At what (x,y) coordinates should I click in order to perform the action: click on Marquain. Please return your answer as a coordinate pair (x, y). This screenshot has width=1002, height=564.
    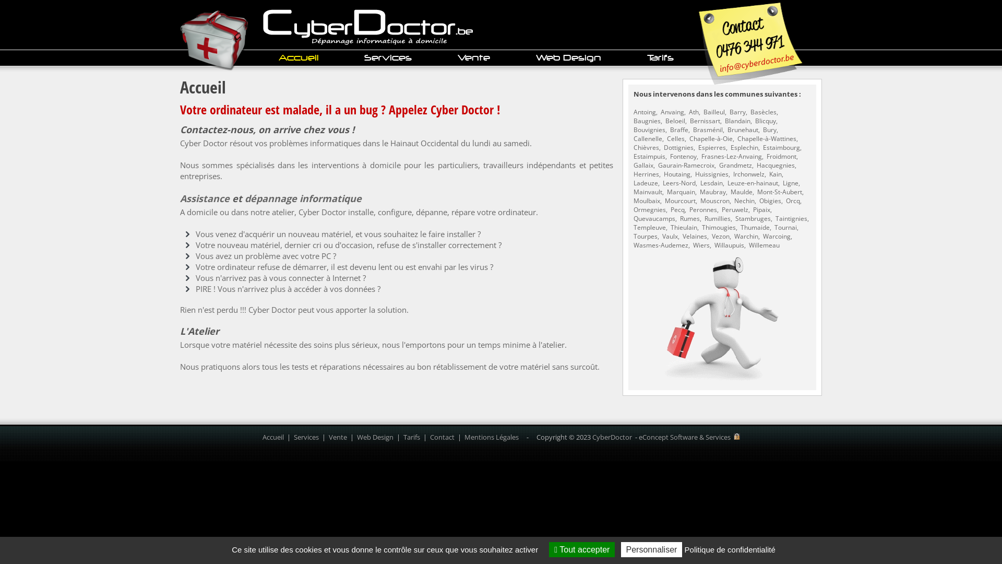
    Looking at the image, I should click on (681, 192).